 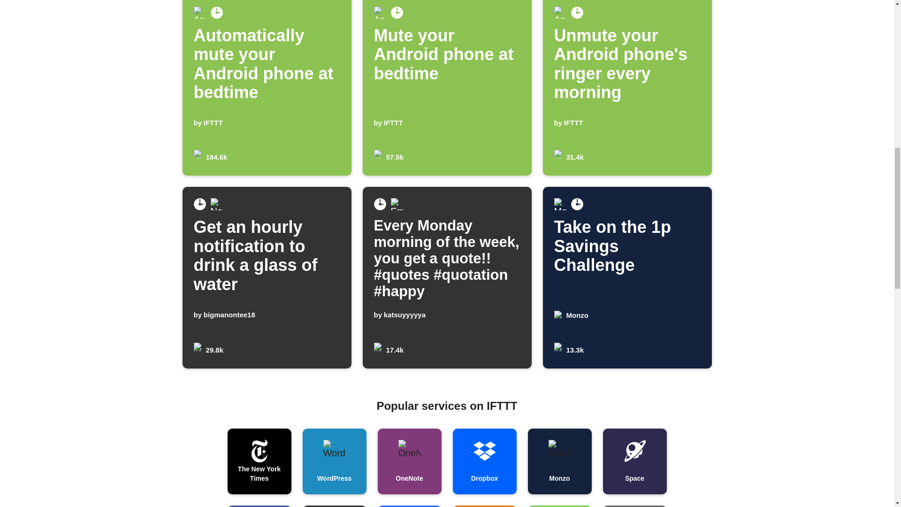 What do you see at coordinates (409, 461) in the screenshot?
I see `OneNote` at bounding box center [409, 461].